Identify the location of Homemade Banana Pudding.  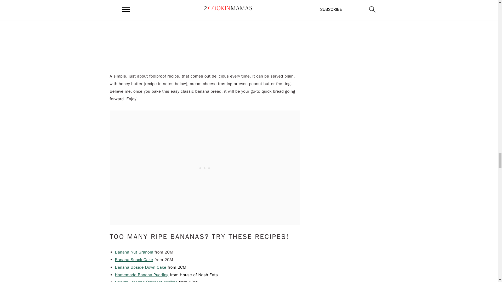
(142, 275).